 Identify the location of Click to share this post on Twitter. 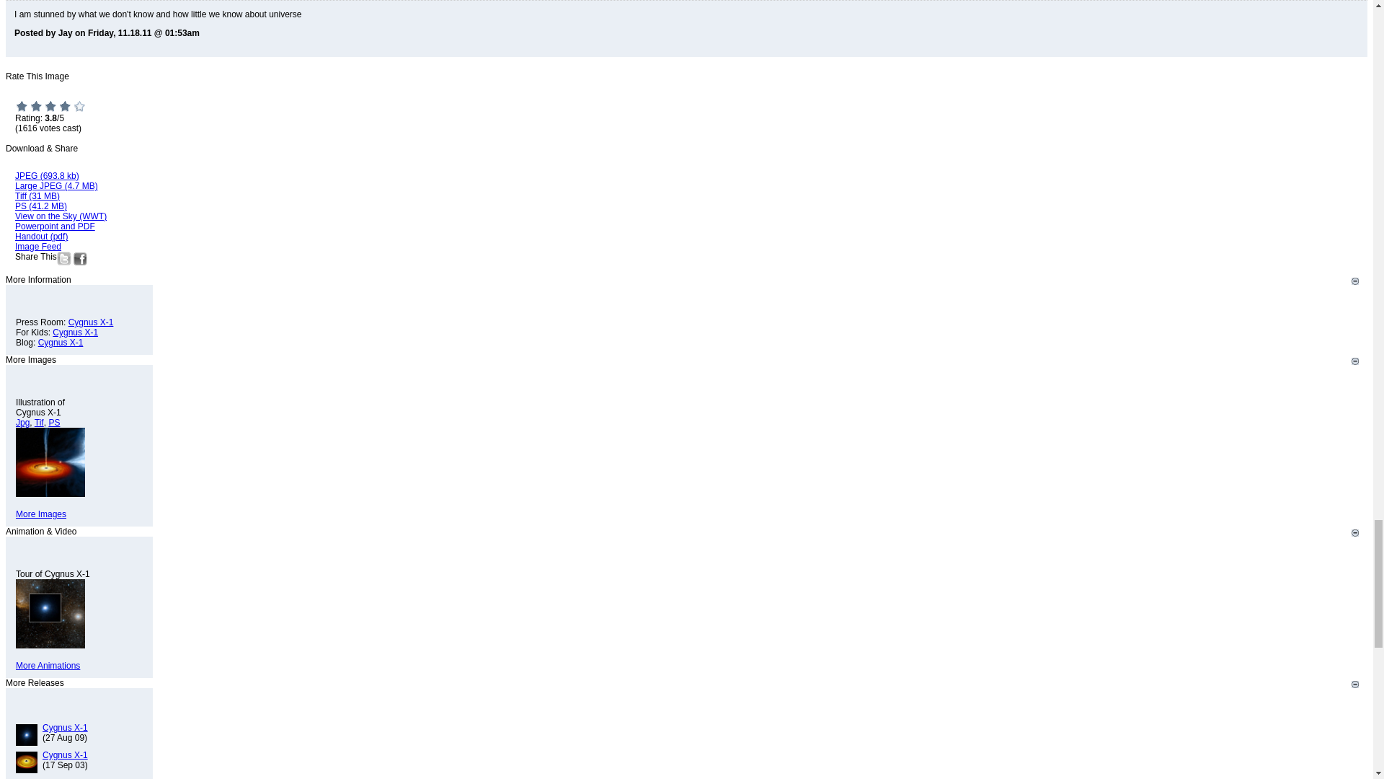
(63, 263).